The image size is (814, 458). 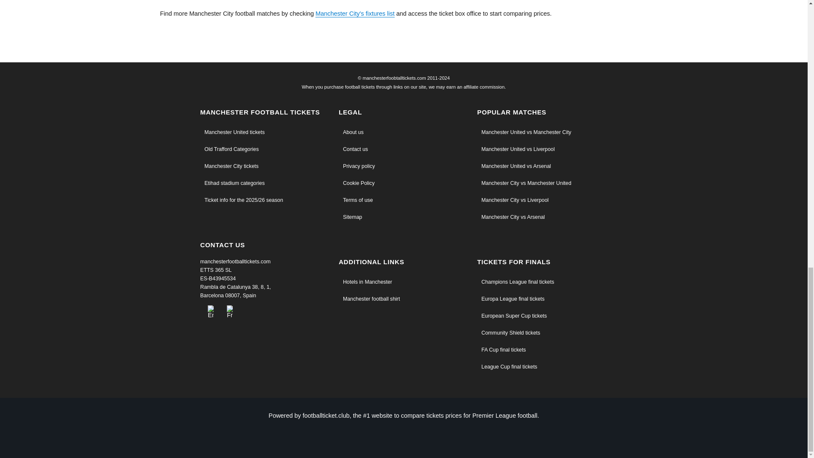 I want to click on Manchester United vs Arsenal, so click(x=542, y=167).